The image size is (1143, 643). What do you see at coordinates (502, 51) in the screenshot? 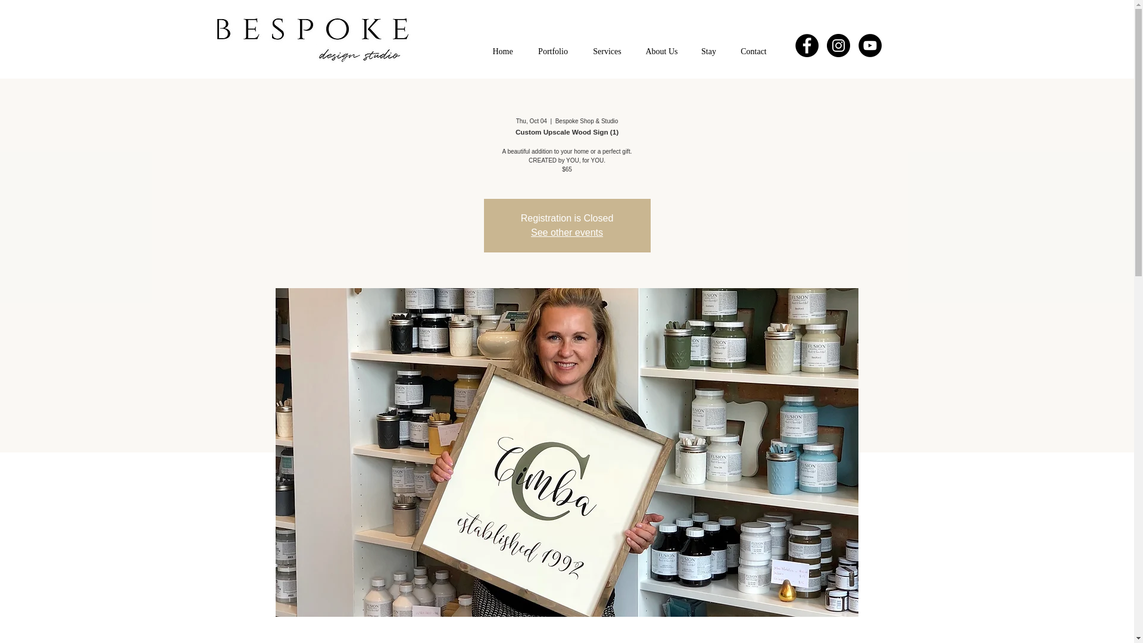
I see `Home` at bounding box center [502, 51].